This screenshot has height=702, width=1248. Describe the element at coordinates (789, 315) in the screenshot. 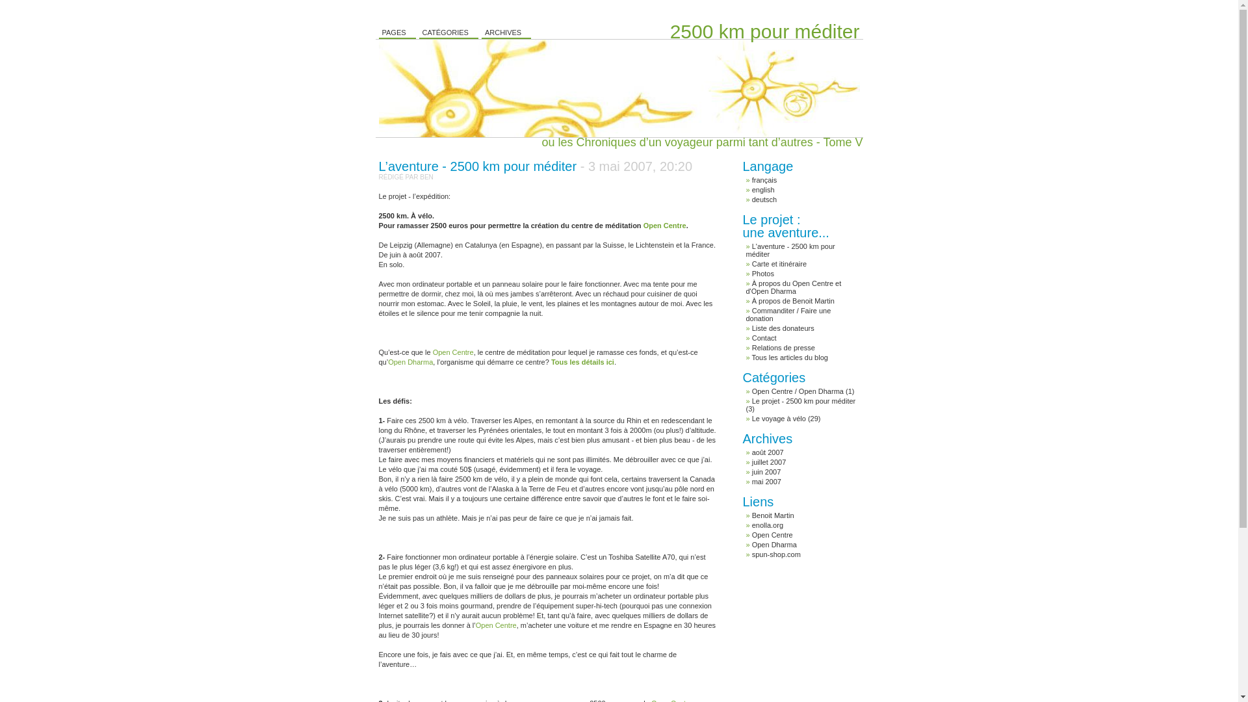

I see `Commanditer / Faire une donation` at that location.